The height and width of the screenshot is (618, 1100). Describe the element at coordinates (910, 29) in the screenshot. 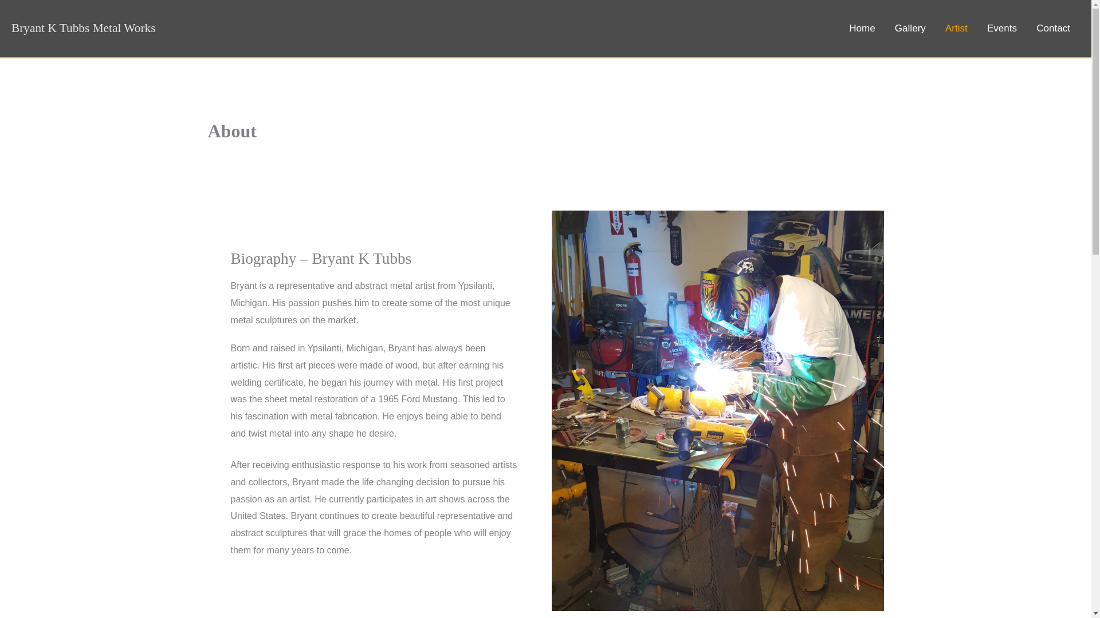

I see `Gallery` at that location.